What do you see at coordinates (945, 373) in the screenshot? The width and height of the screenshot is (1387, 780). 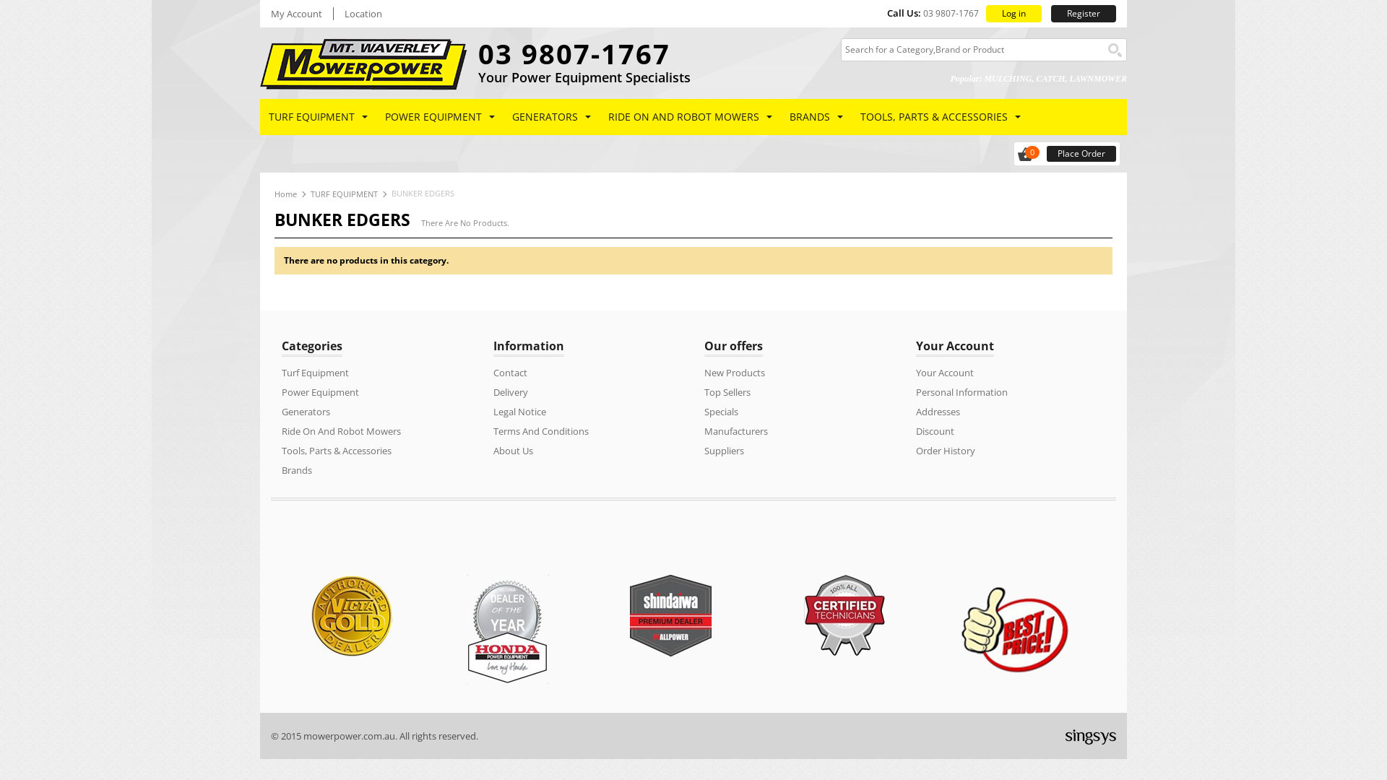 I see `Your Account` at bounding box center [945, 373].